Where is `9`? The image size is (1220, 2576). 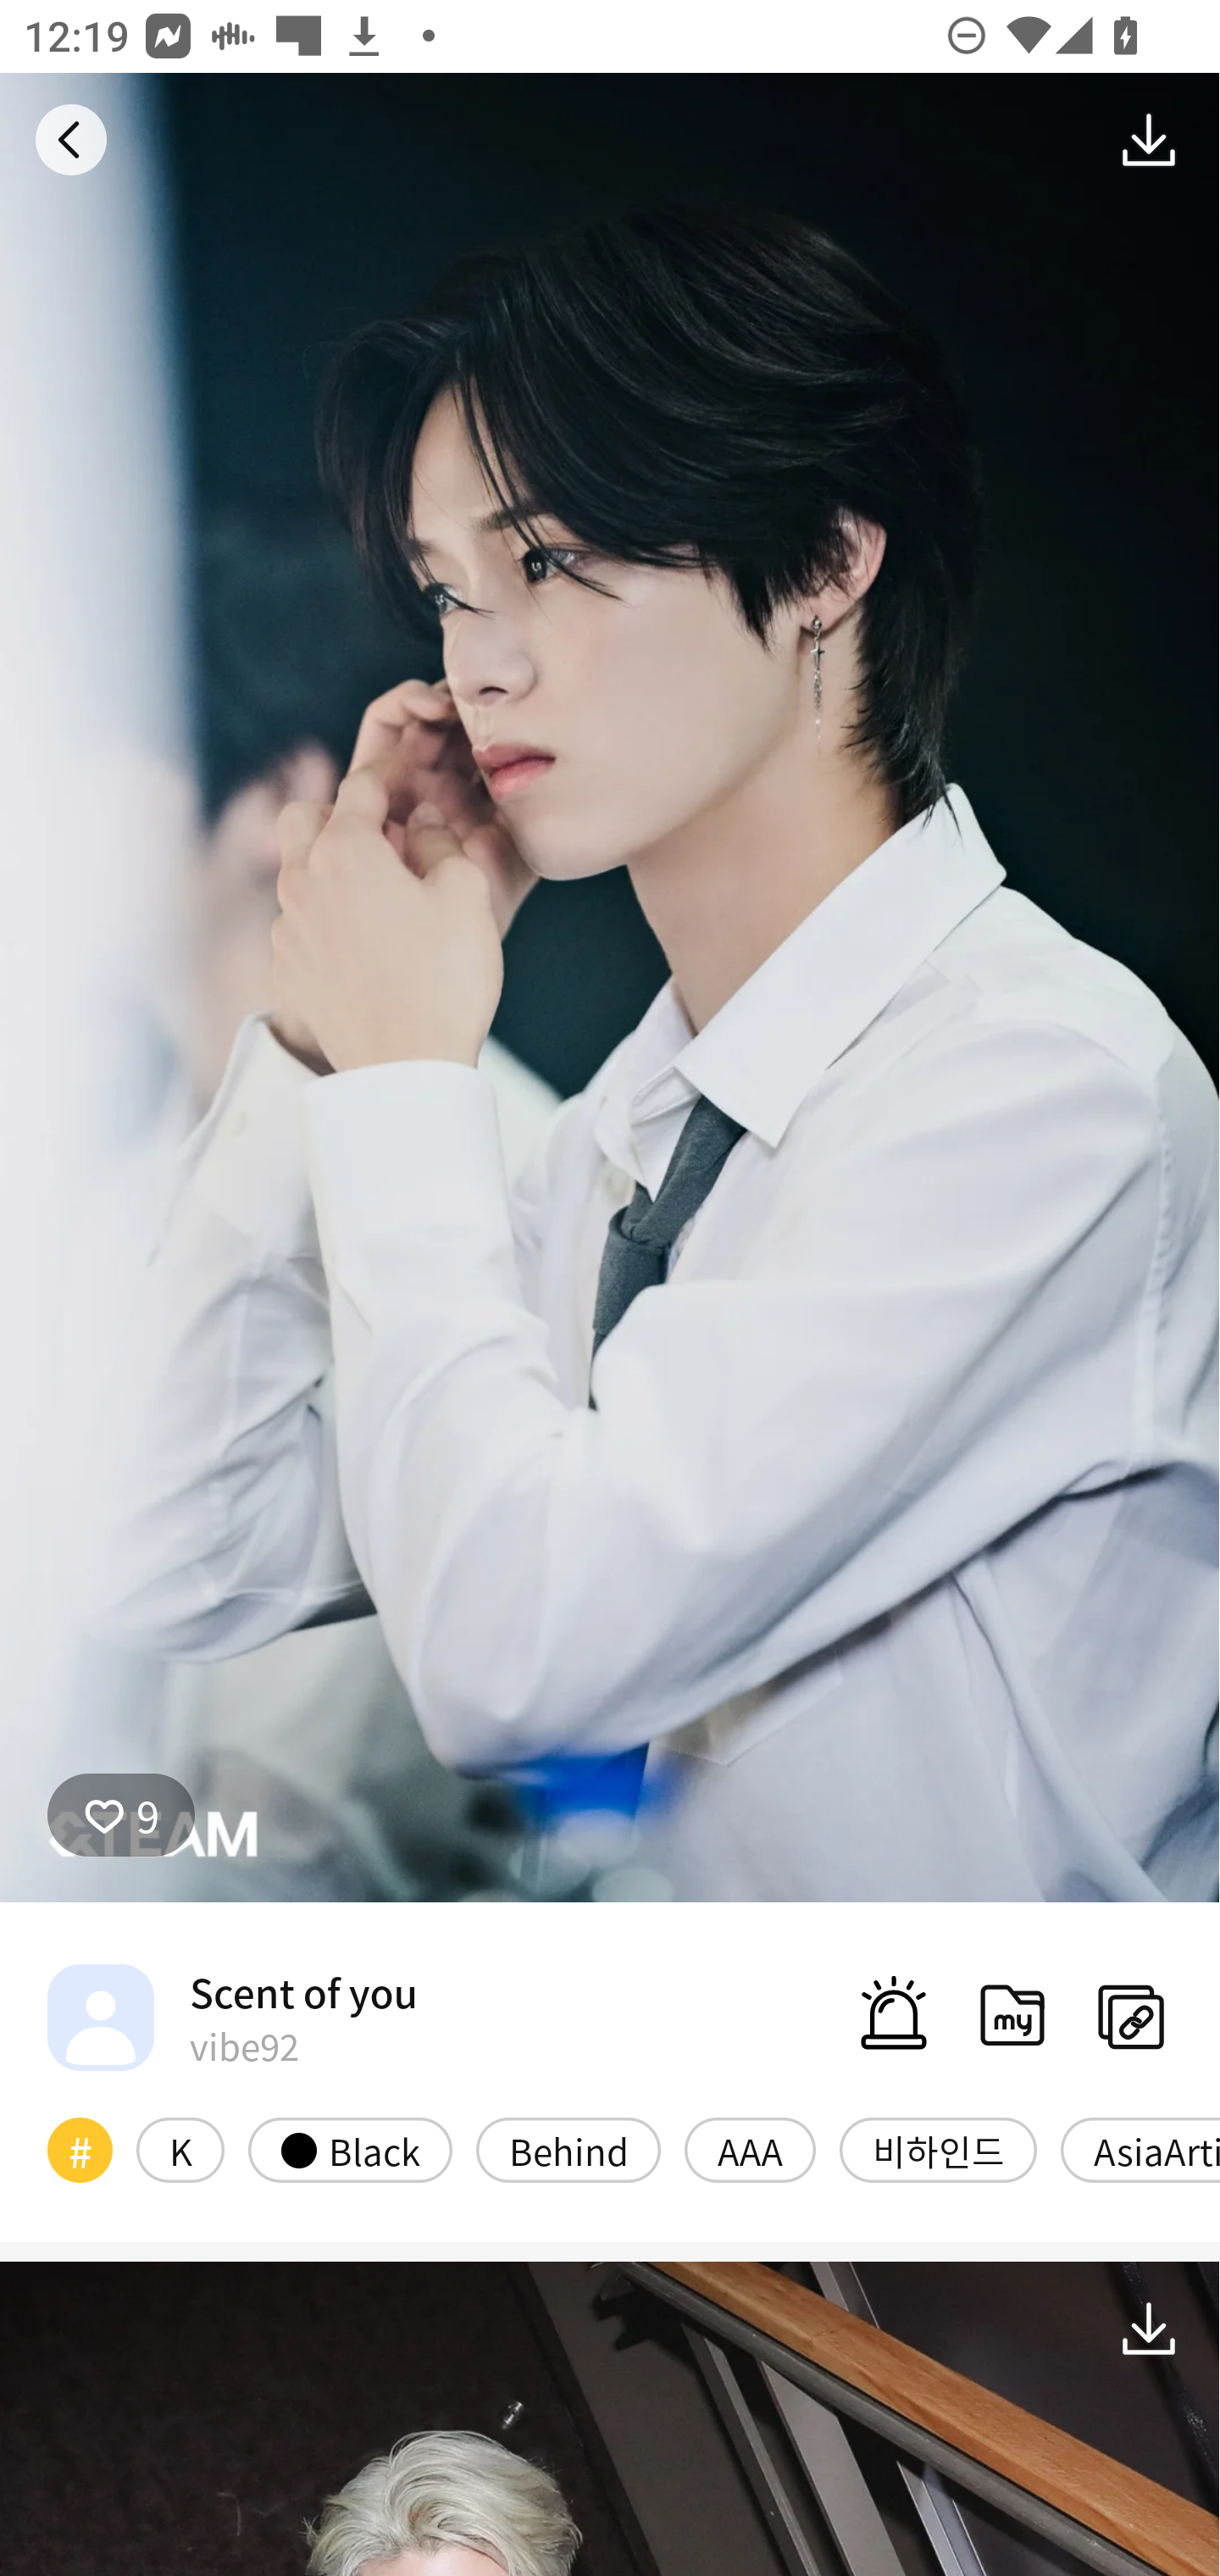 9 is located at coordinates (121, 1814).